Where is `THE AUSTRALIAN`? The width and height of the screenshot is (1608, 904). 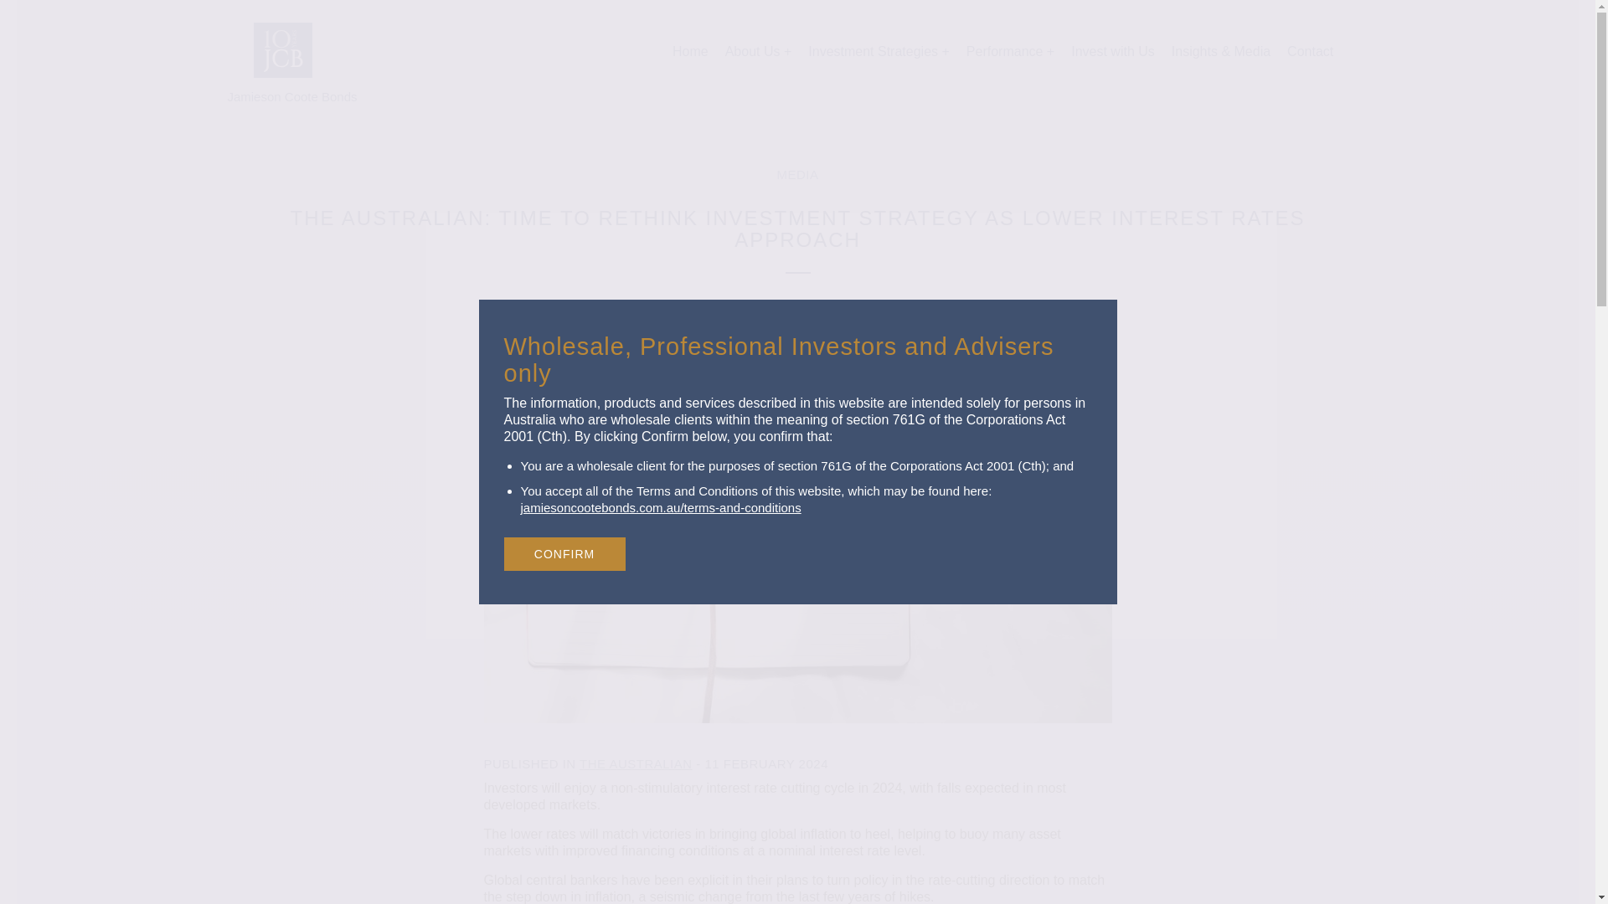
THE AUSTRALIAN is located at coordinates (636, 763).